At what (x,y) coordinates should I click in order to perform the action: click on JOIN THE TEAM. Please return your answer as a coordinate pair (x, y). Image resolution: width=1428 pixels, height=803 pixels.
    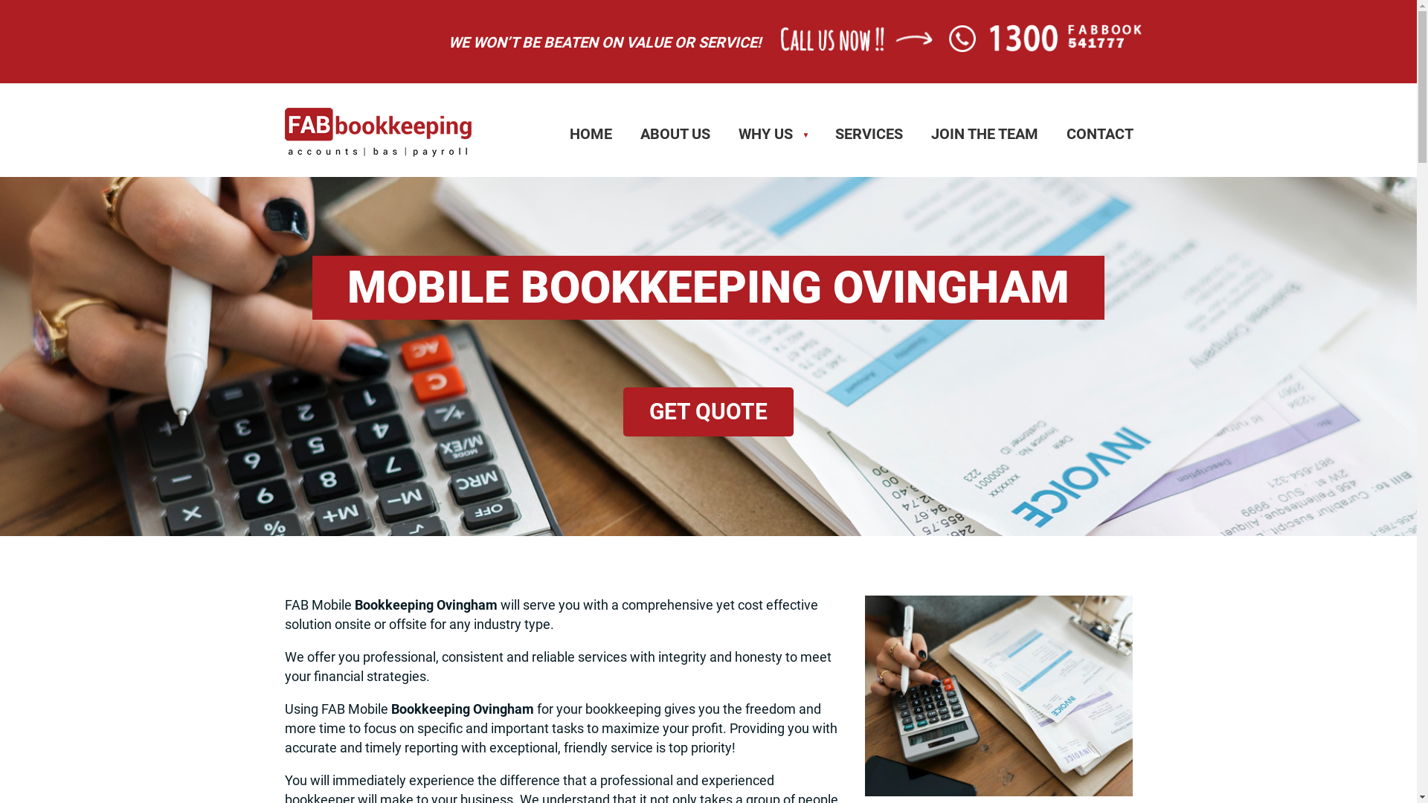
    Looking at the image, I should click on (985, 134).